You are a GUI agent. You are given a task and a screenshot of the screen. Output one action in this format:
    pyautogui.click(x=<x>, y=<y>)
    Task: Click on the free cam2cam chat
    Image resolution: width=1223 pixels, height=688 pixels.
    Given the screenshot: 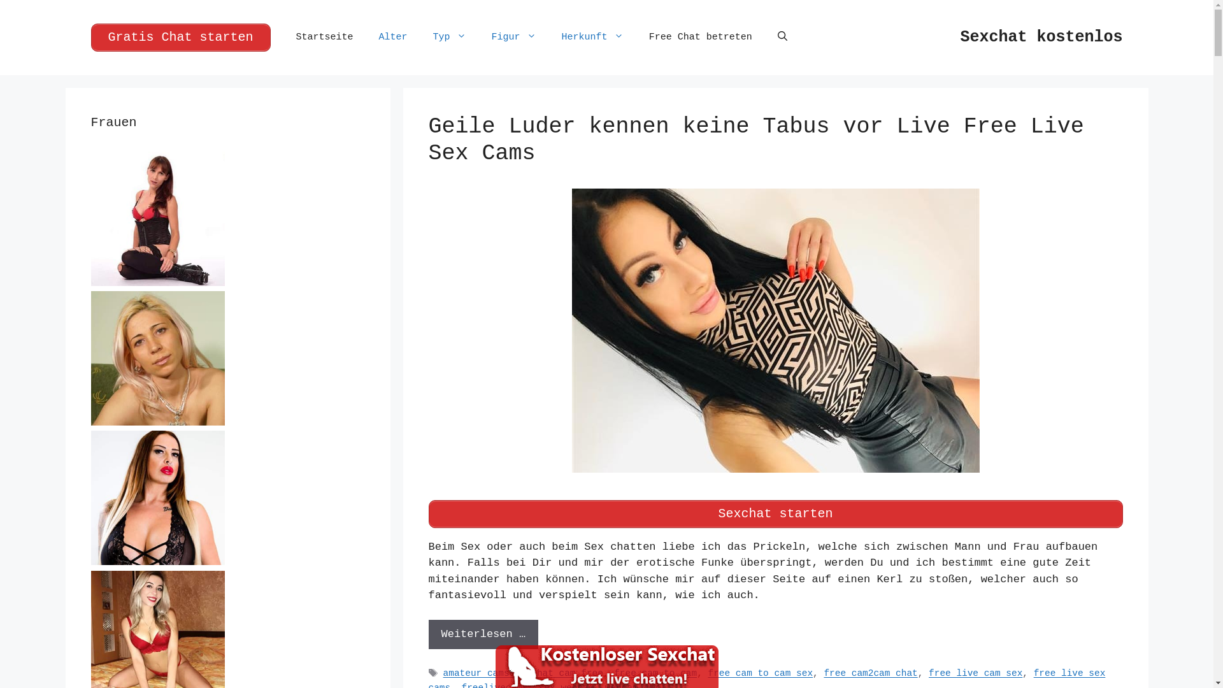 What is the action you would take?
    pyautogui.click(x=870, y=674)
    